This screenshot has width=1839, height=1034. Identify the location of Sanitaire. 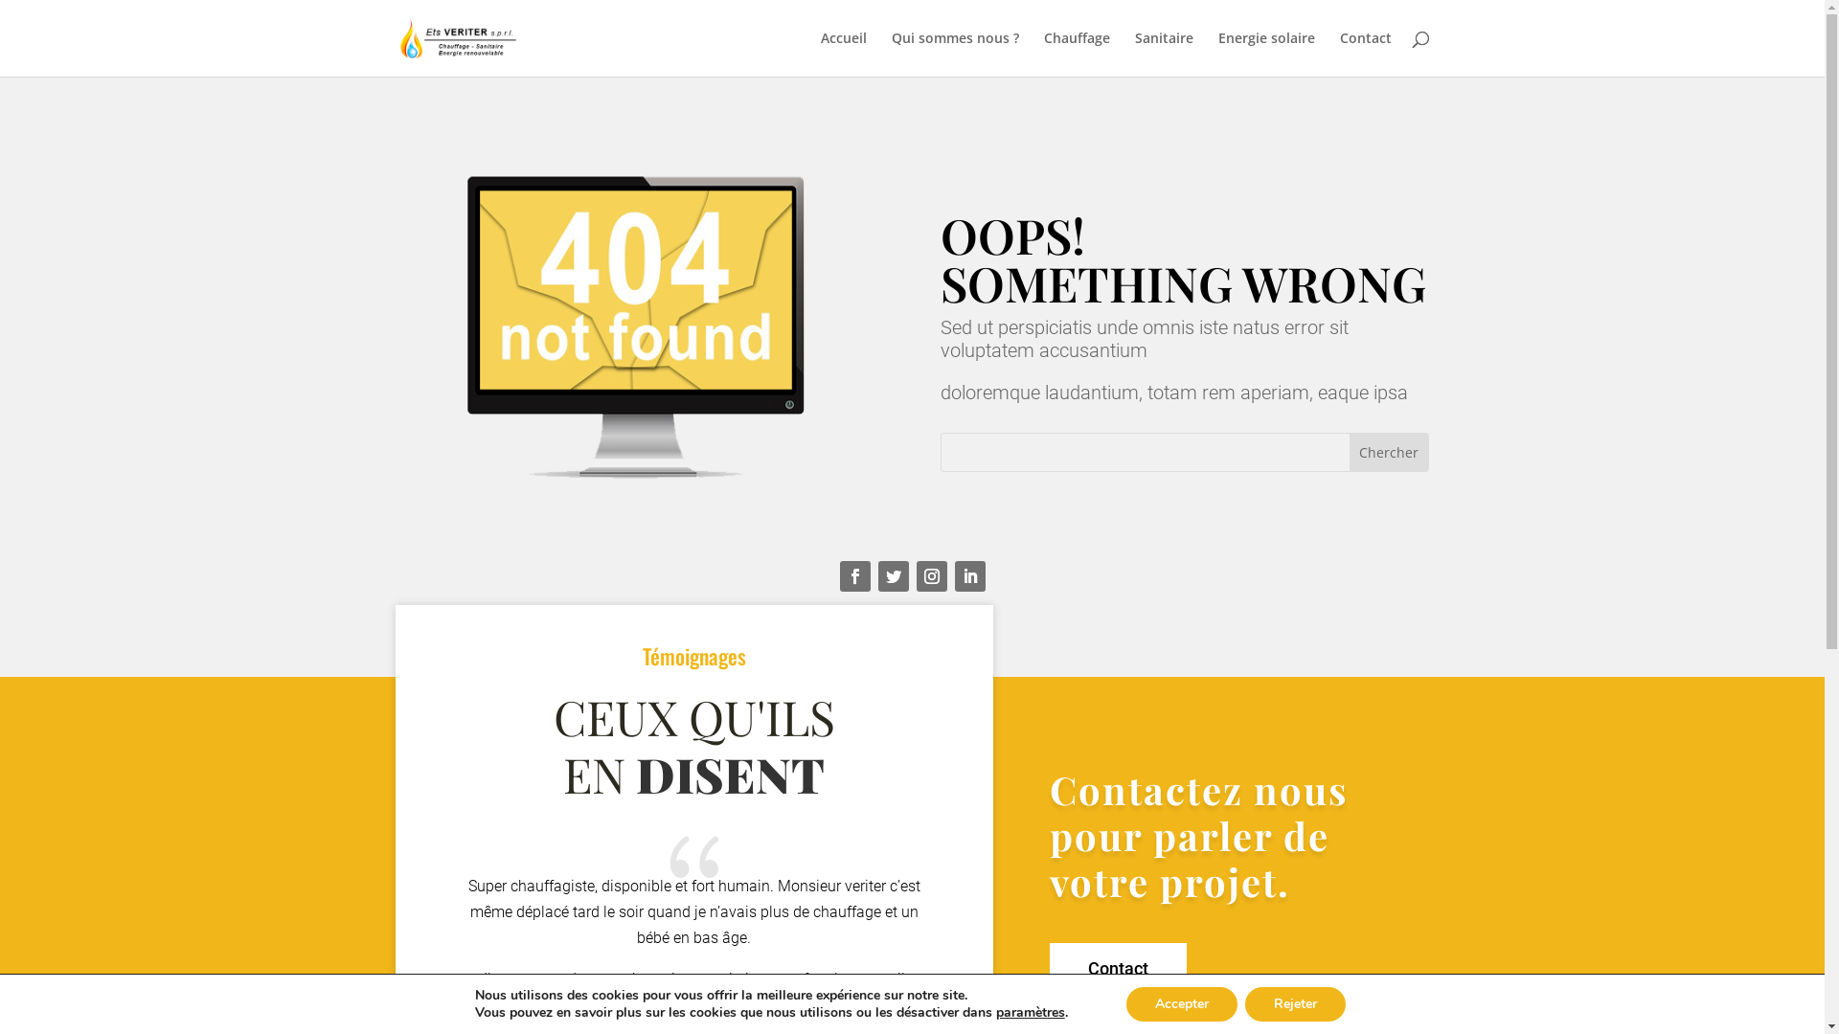
(1163, 54).